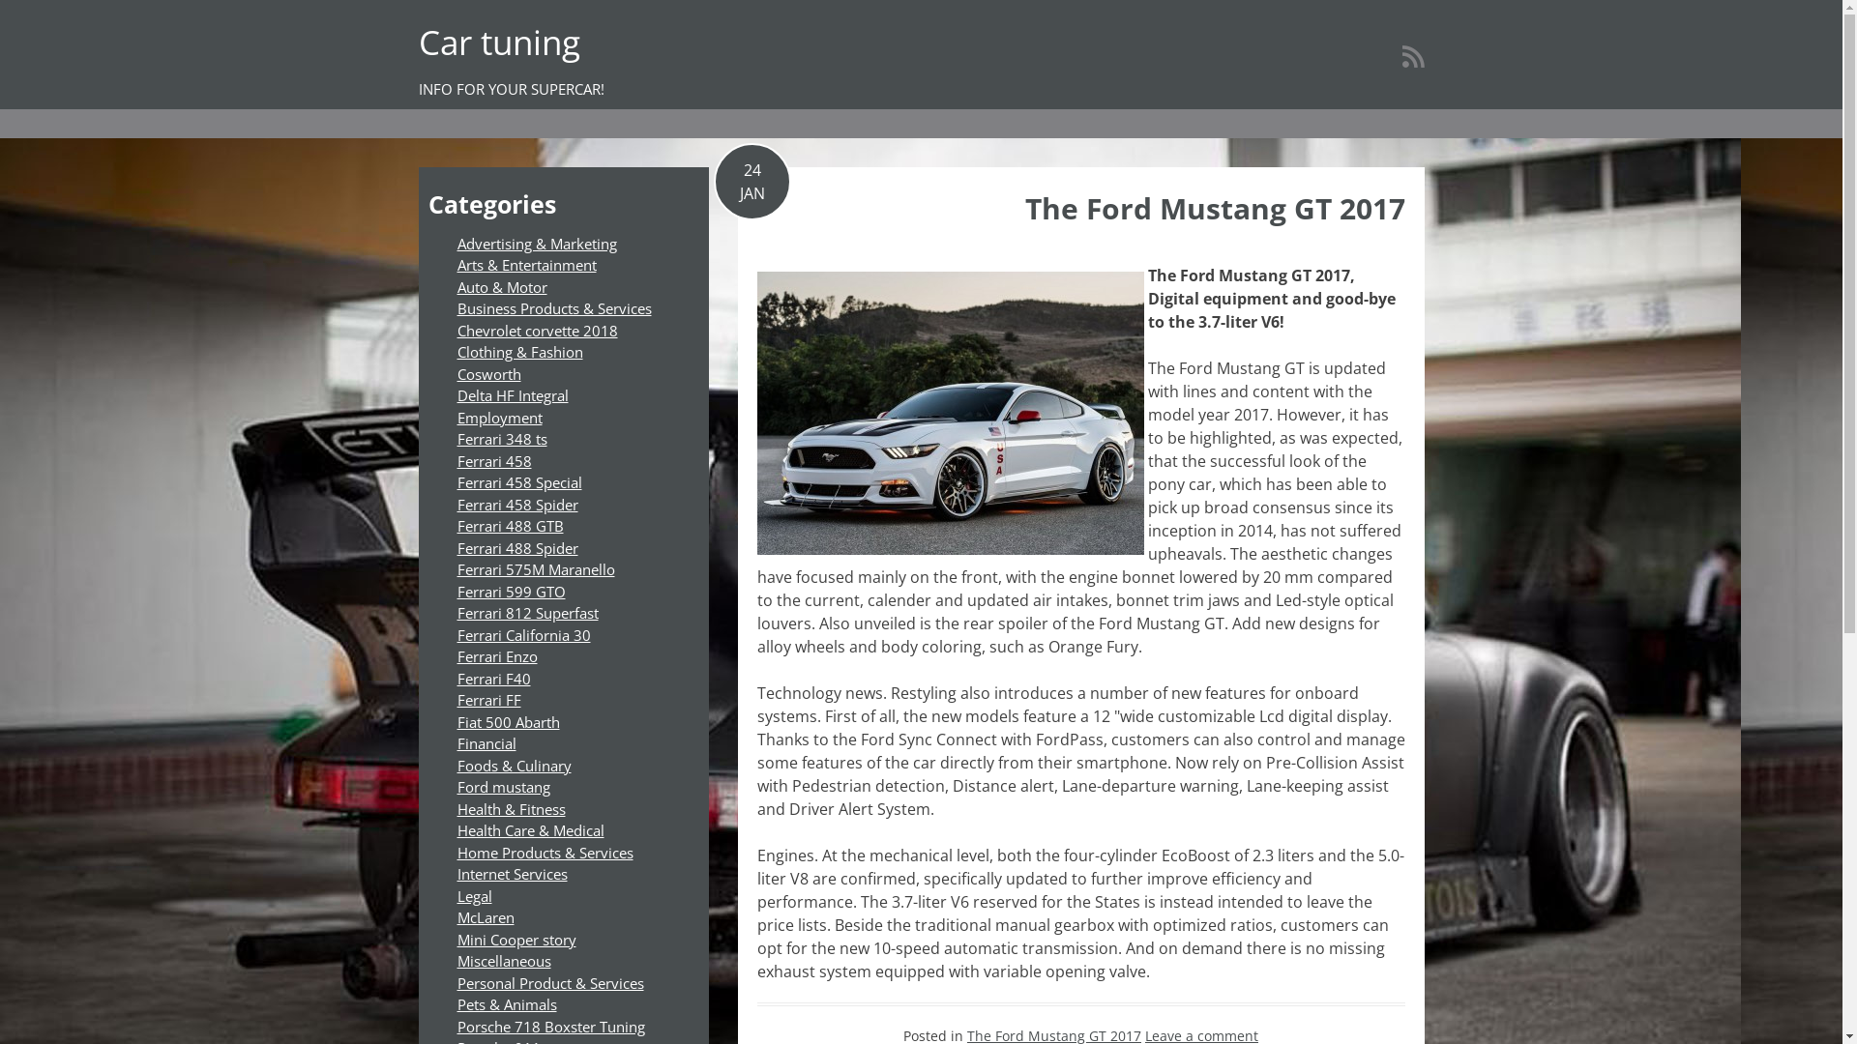 The height and width of the screenshot is (1044, 1857). Describe the element at coordinates (0, 0) in the screenshot. I see `Skip to content` at that location.